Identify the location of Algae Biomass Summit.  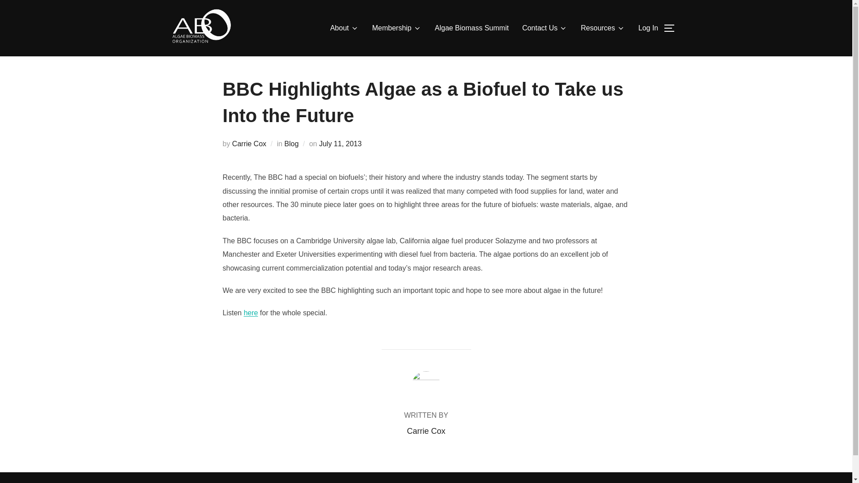
(472, 28).